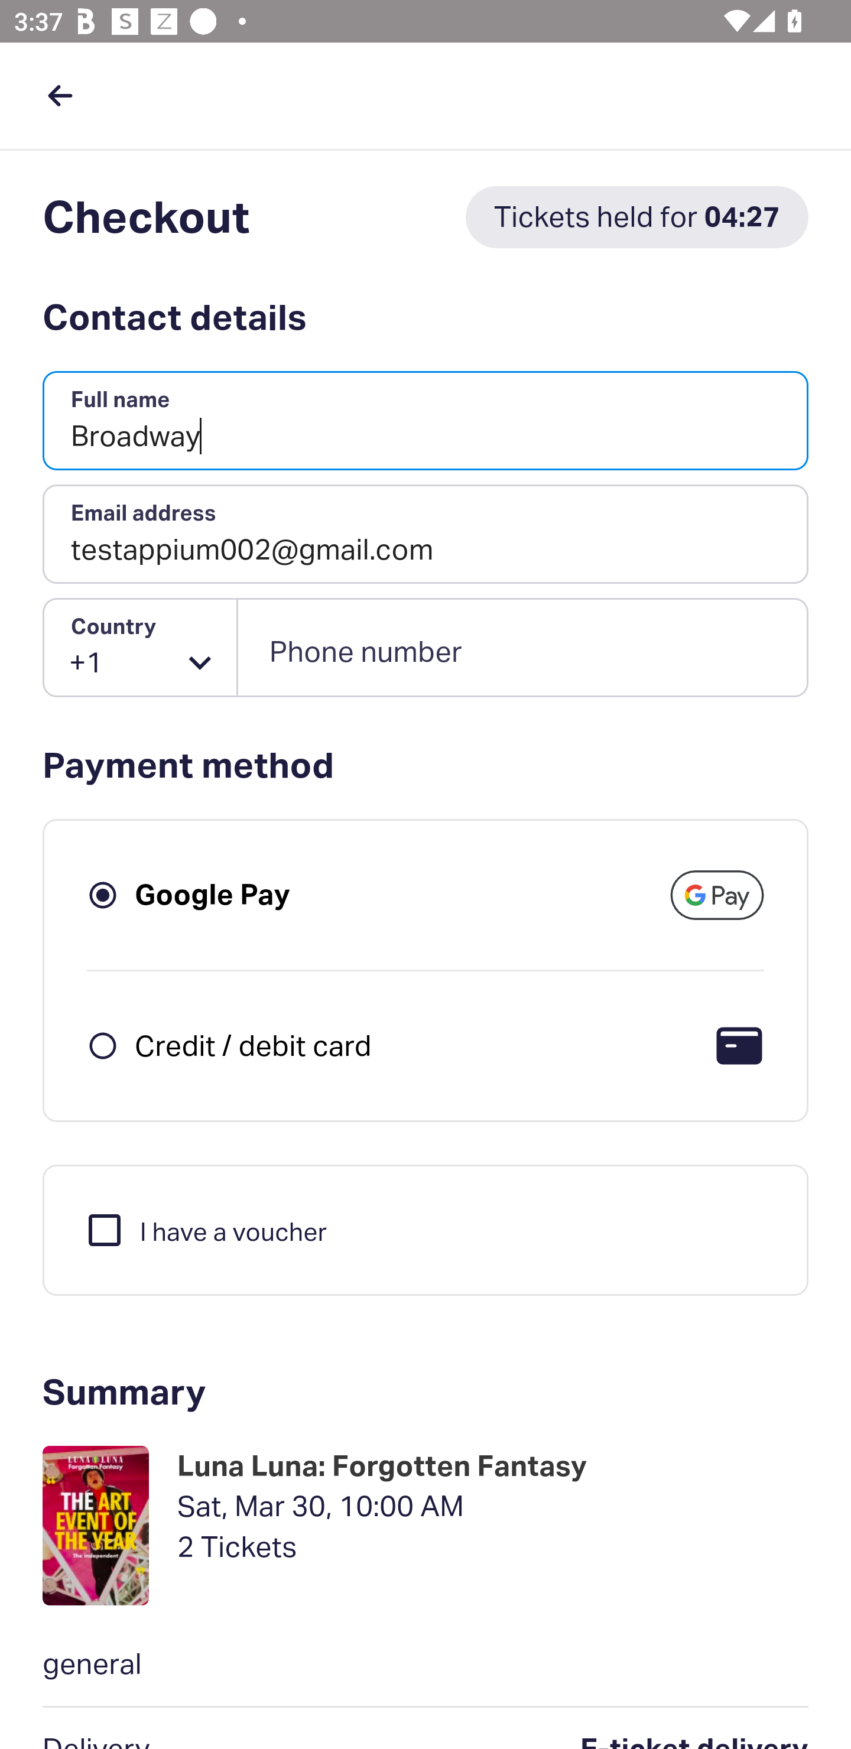 This screenshot has height=1749, width=851. Describe the element at coordinates (60, 95) in the screenshot. I see `back button` at that location.